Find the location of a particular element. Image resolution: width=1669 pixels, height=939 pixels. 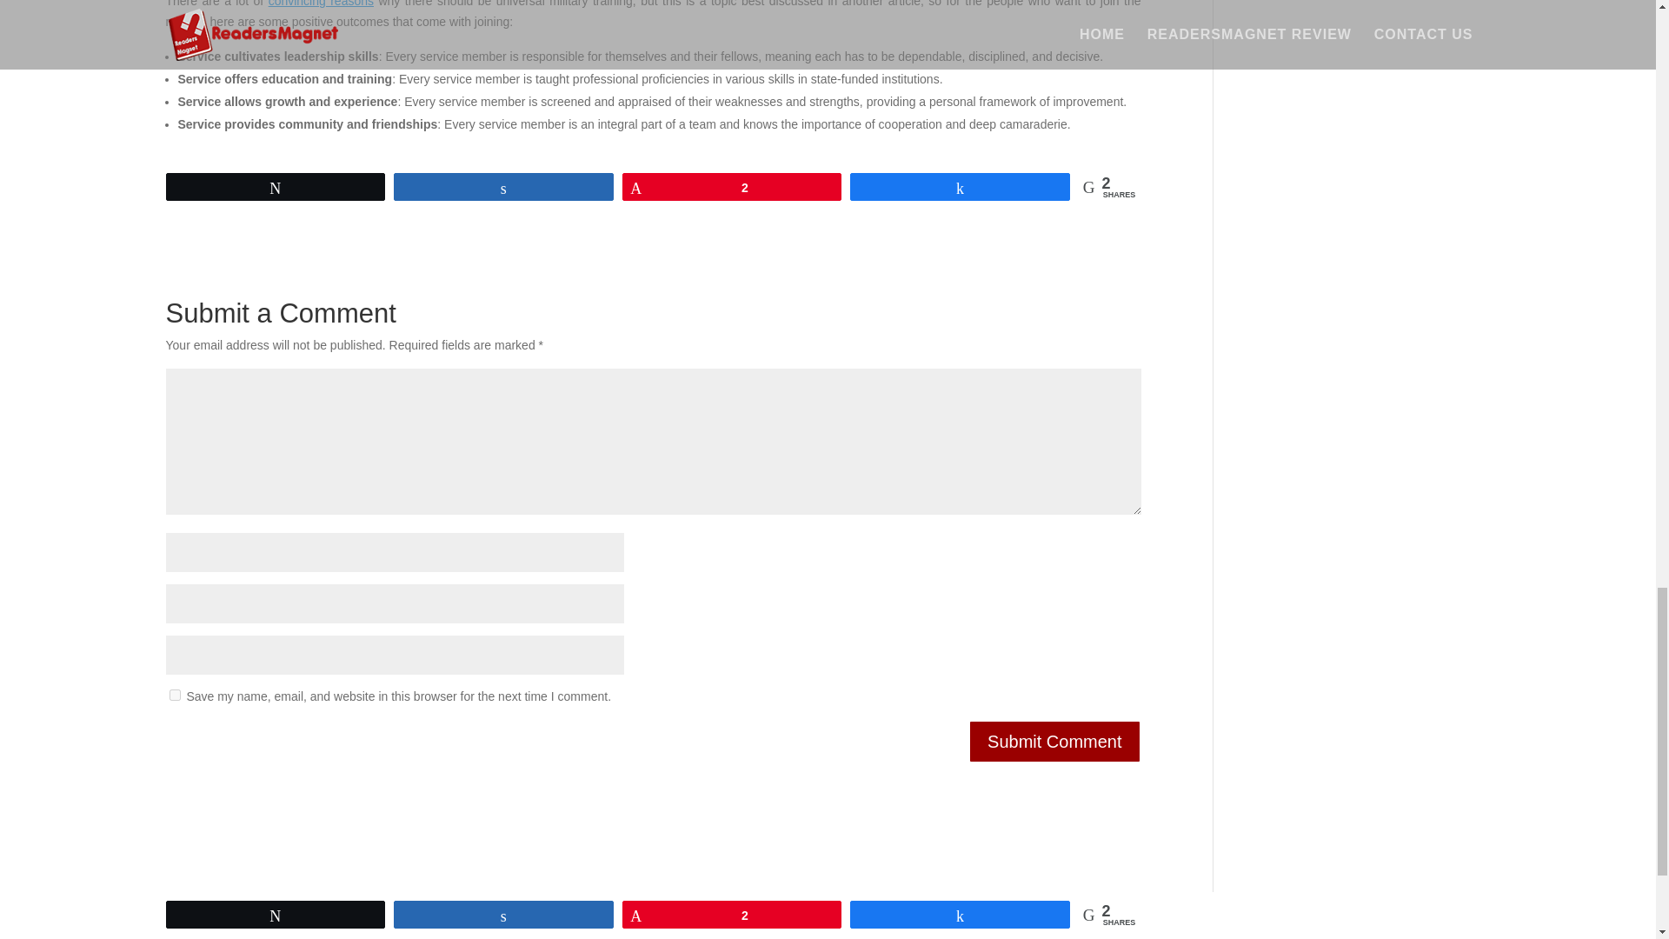

ReadersMagnet is located at coordinates (635, 932).